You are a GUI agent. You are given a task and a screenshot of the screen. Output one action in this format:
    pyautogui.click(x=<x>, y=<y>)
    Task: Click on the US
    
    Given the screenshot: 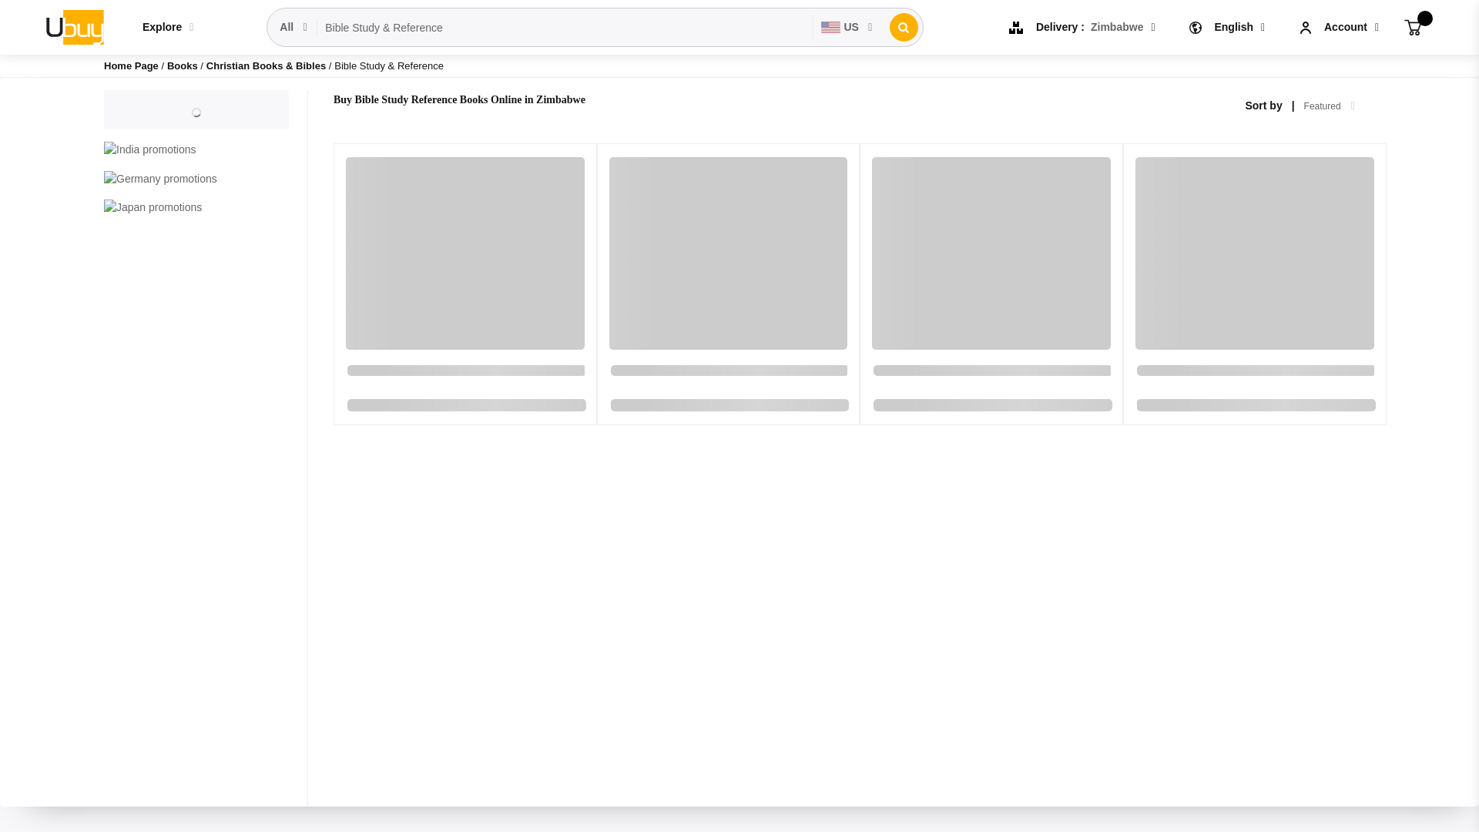 What is the action you would take?
    pyautogui.click(x=847, y=27)
    